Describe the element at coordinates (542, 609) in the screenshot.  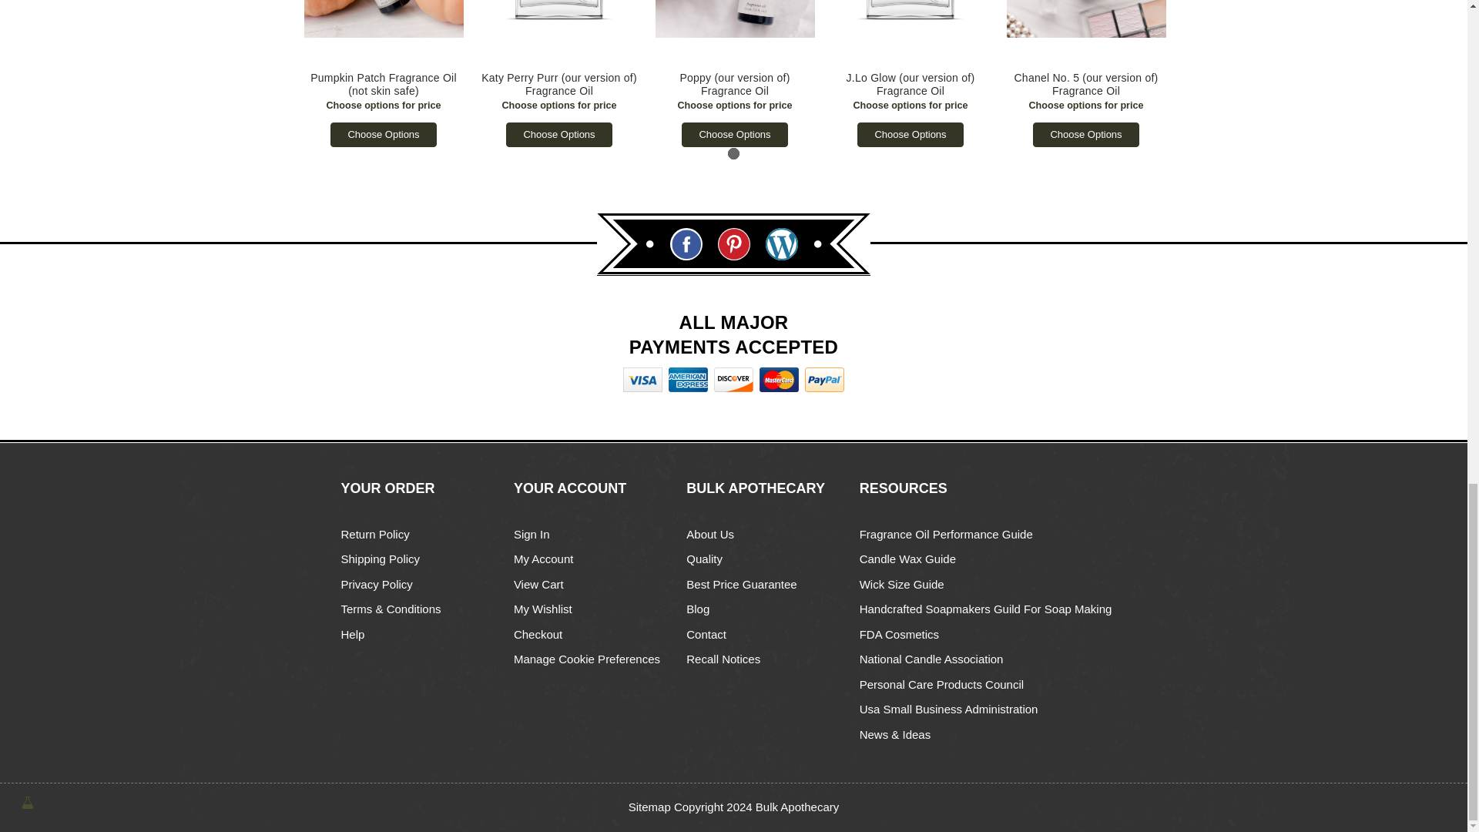
I see `My Wishlist` at that location.